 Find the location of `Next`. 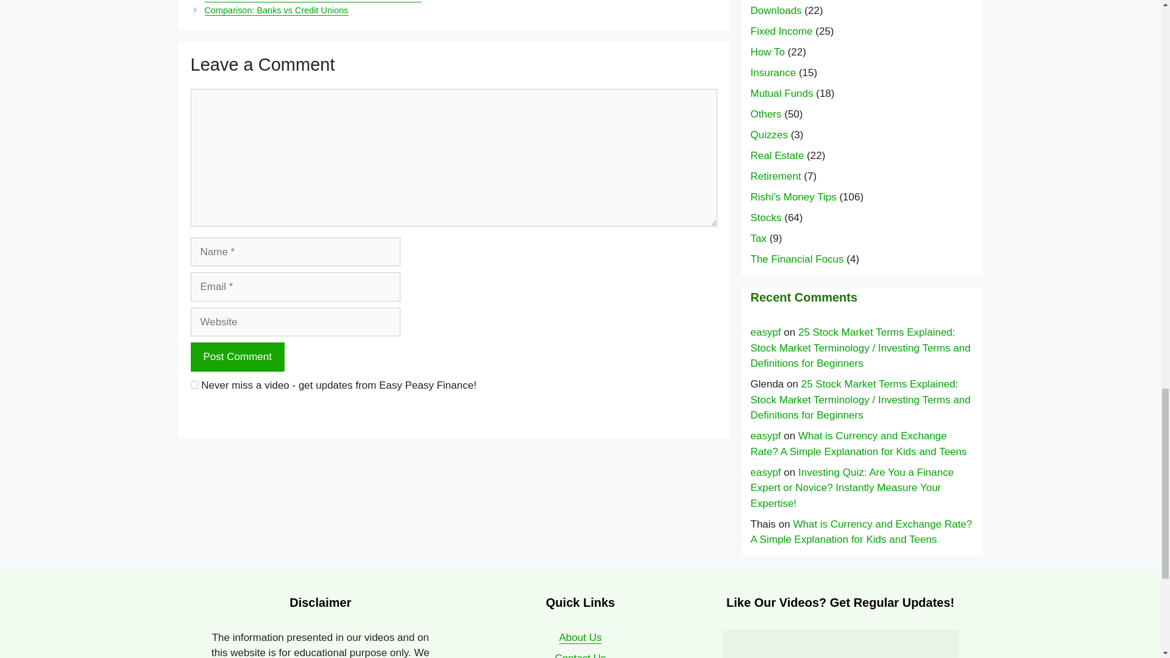

Next is located at coordinates (277, 10).